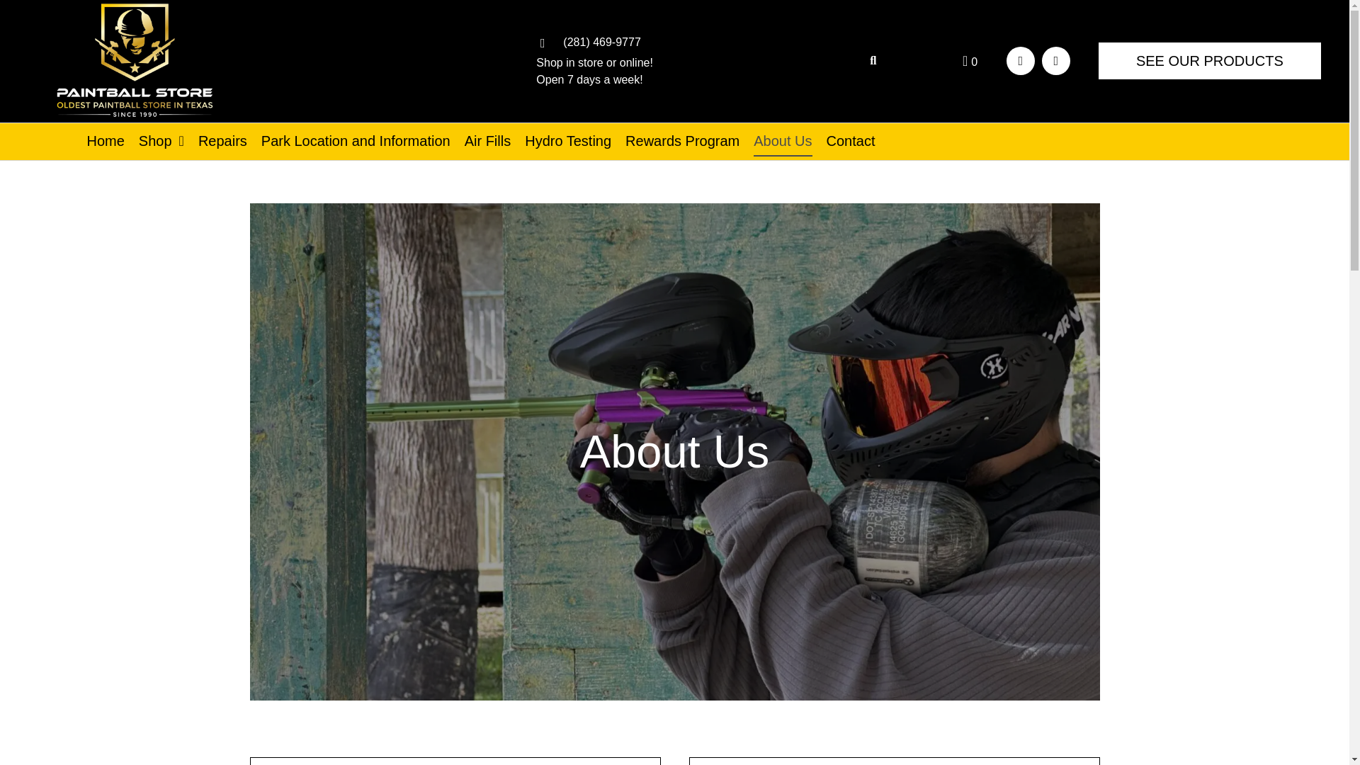  I want to click on Hydro Testing, so click(568, 142).